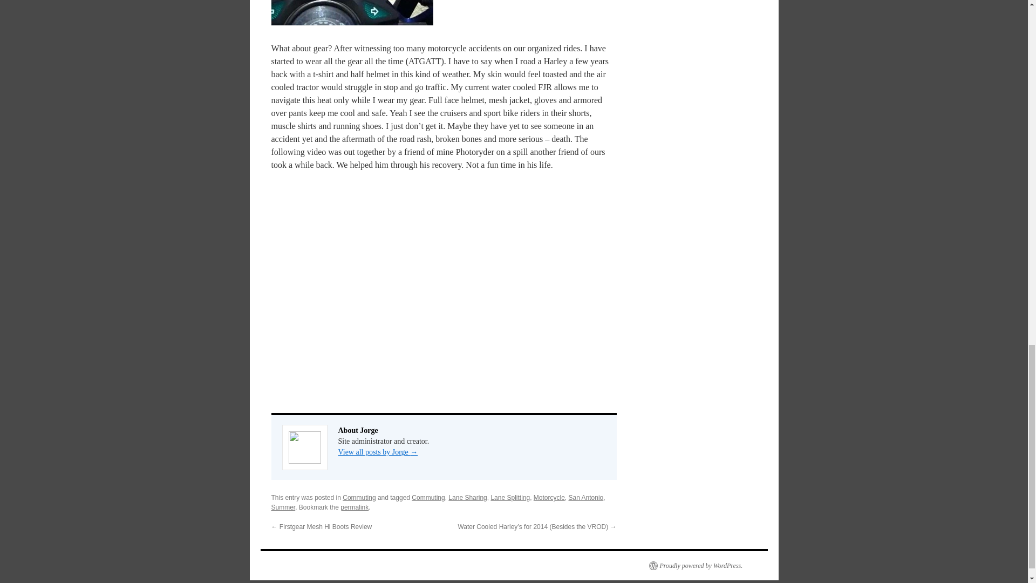 This screenshot has width=1036, height=583. What do you see at coordinates (283, 507) in the screenshot?
I see `Summer` at bounding box center [283, 507].